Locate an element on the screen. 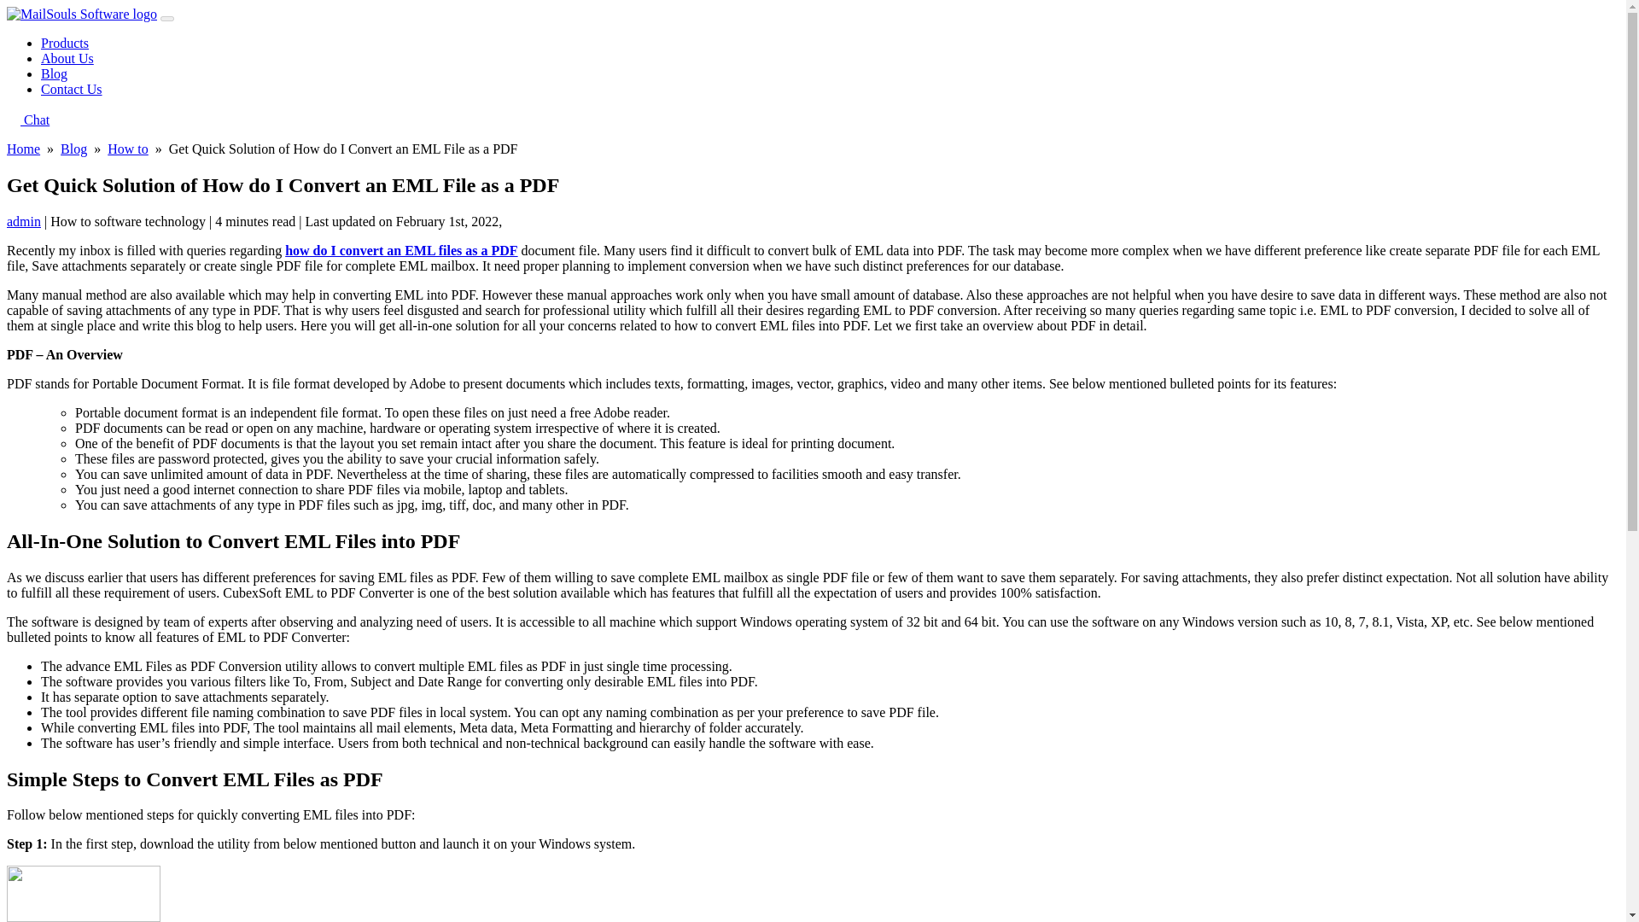 The width and height of the screenshot is (1639, 922). How to is located at coordinates (128, 149).